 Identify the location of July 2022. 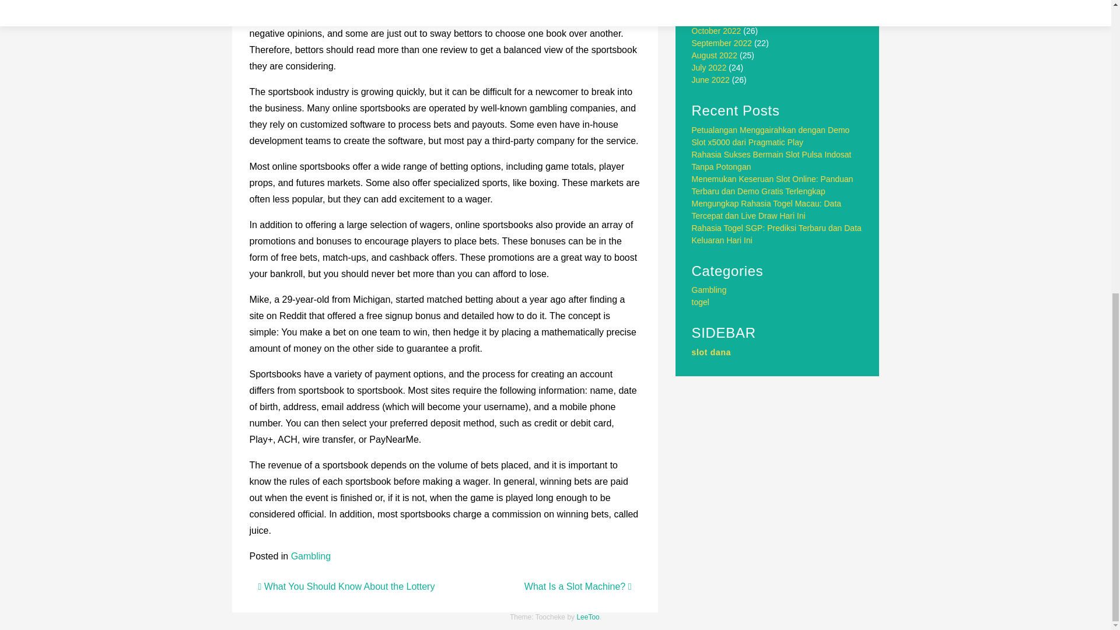
(709, 68).